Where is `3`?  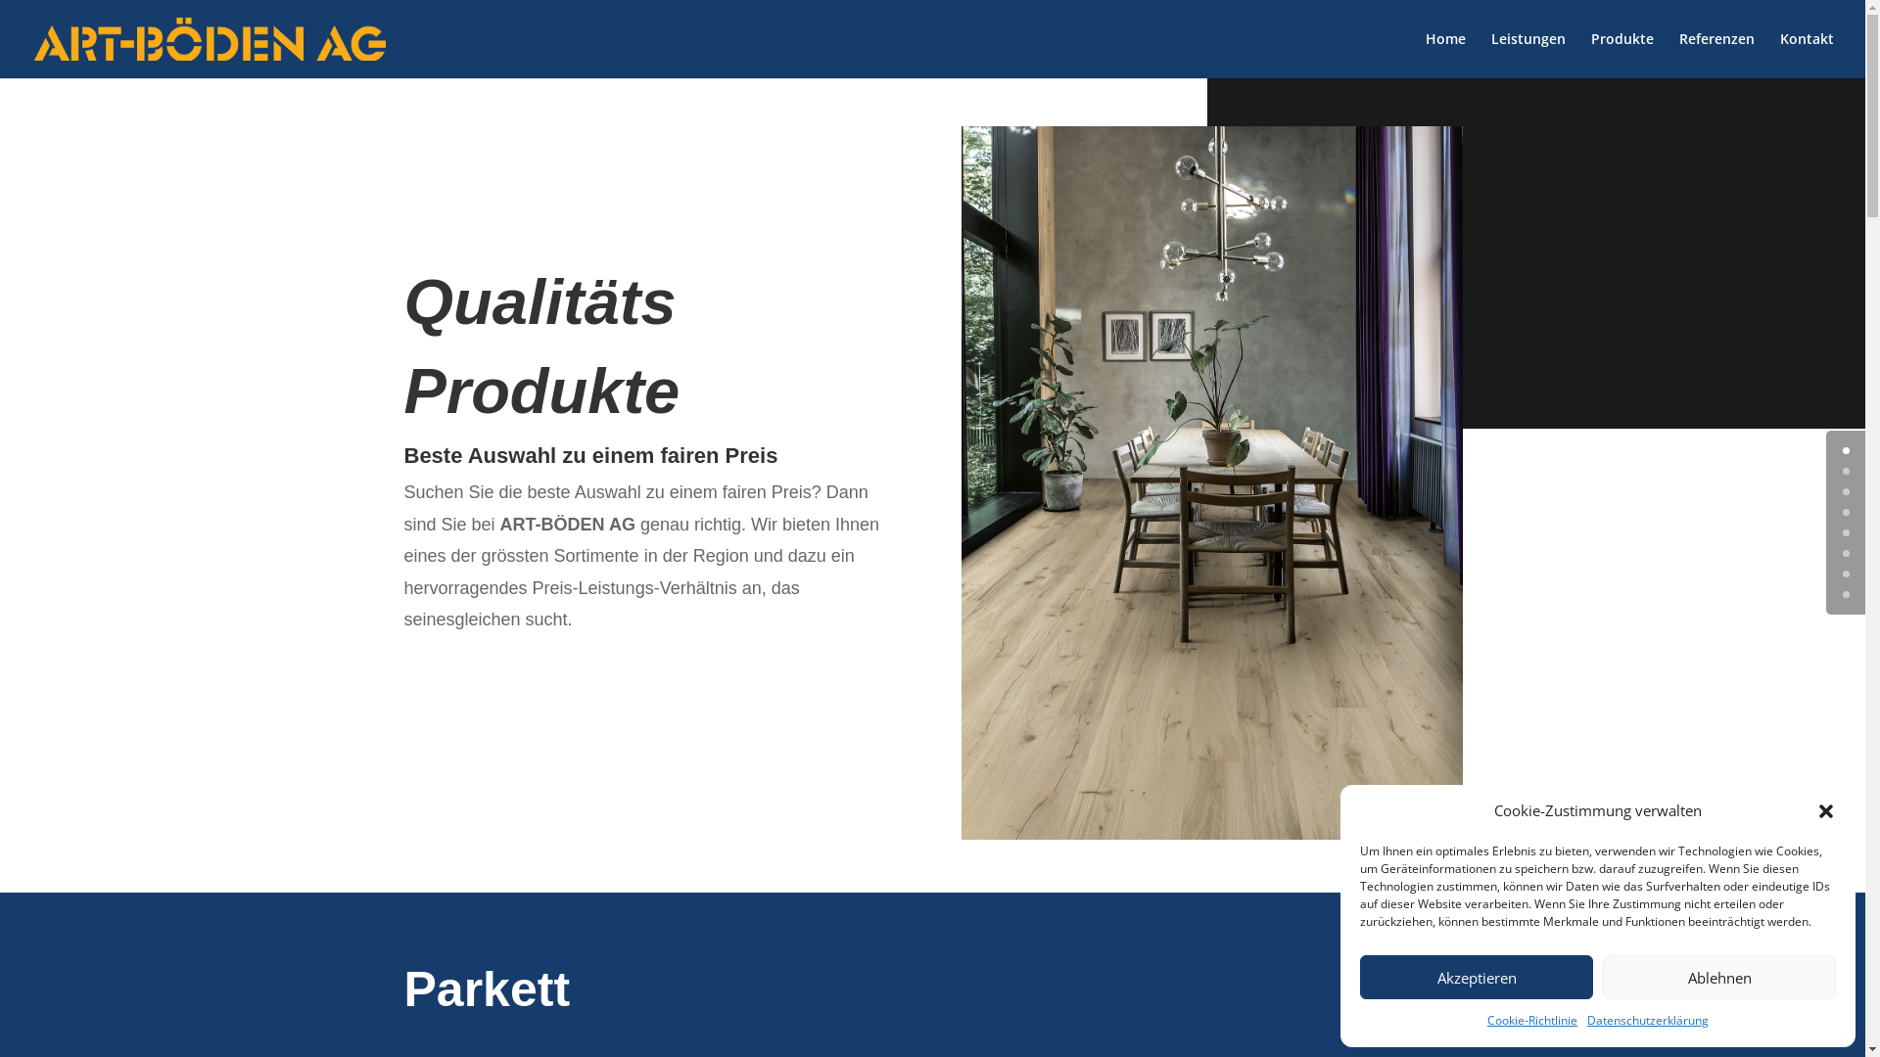
3 is located at coordinates (1847, 513).